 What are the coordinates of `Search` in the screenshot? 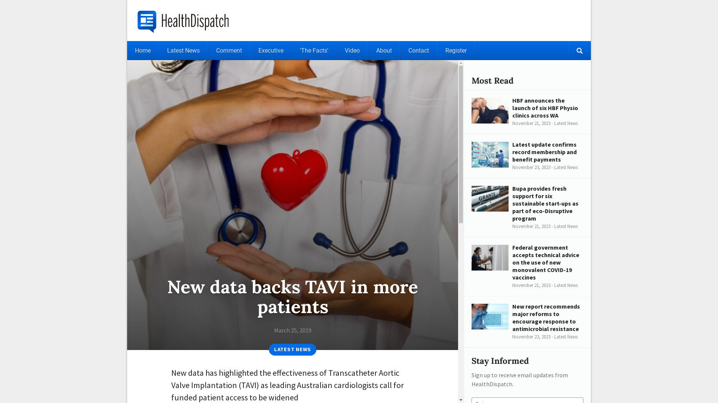 It's located at (580, 51).